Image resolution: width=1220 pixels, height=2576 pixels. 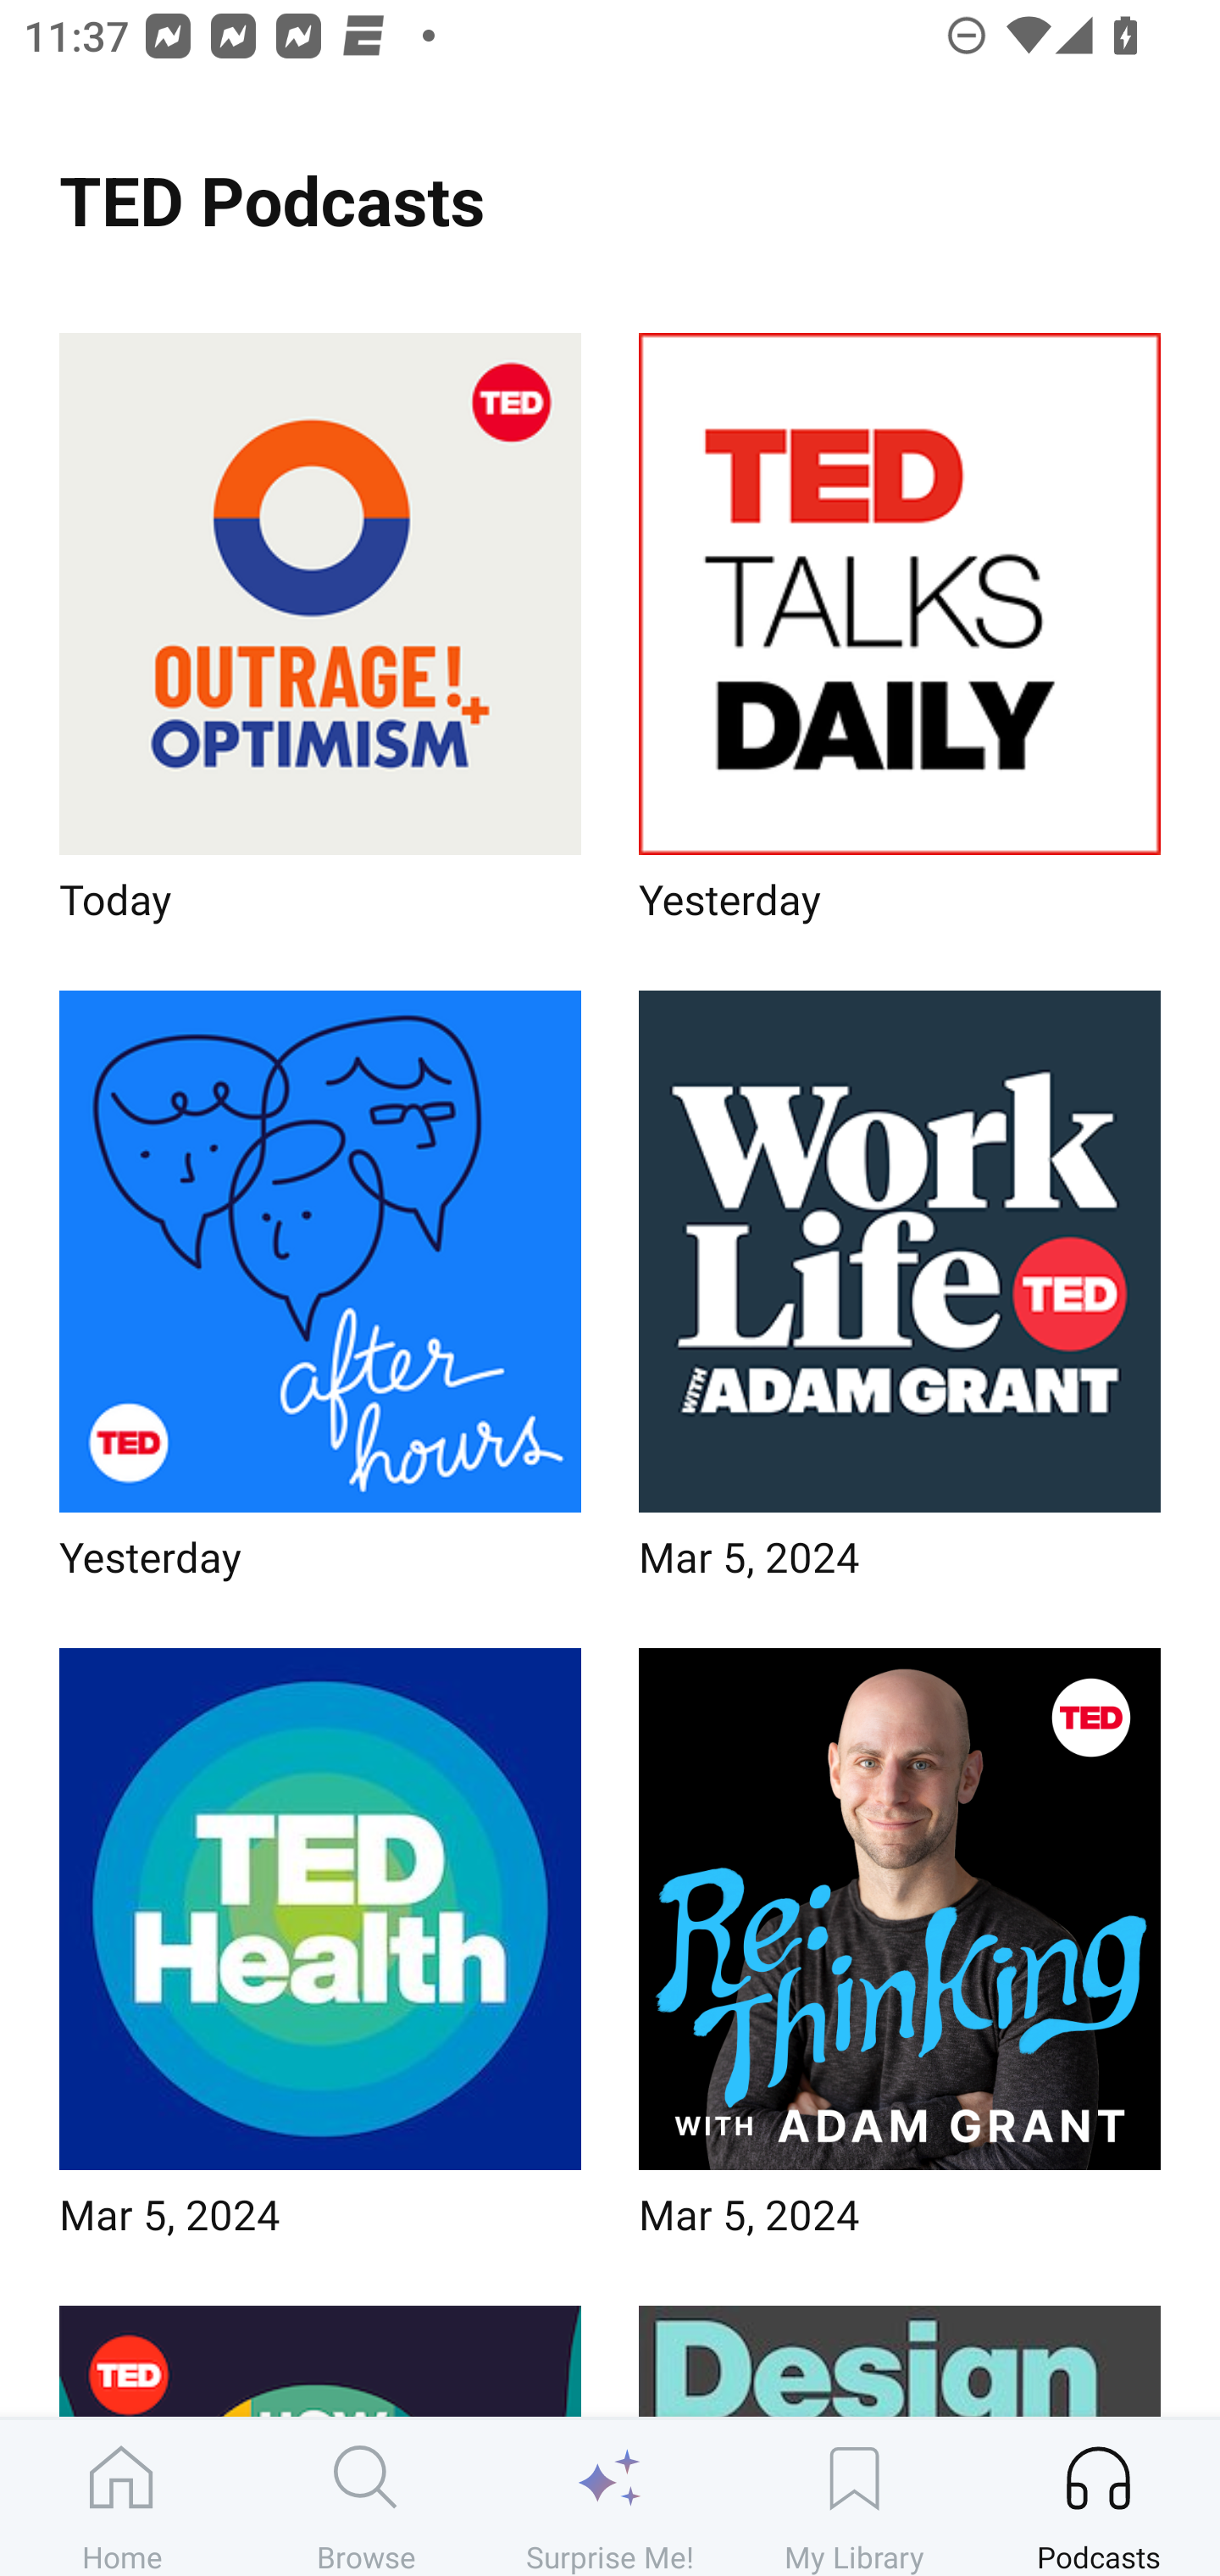 I want to click on Mar 5, 2024, so click(x=320, y=1954).